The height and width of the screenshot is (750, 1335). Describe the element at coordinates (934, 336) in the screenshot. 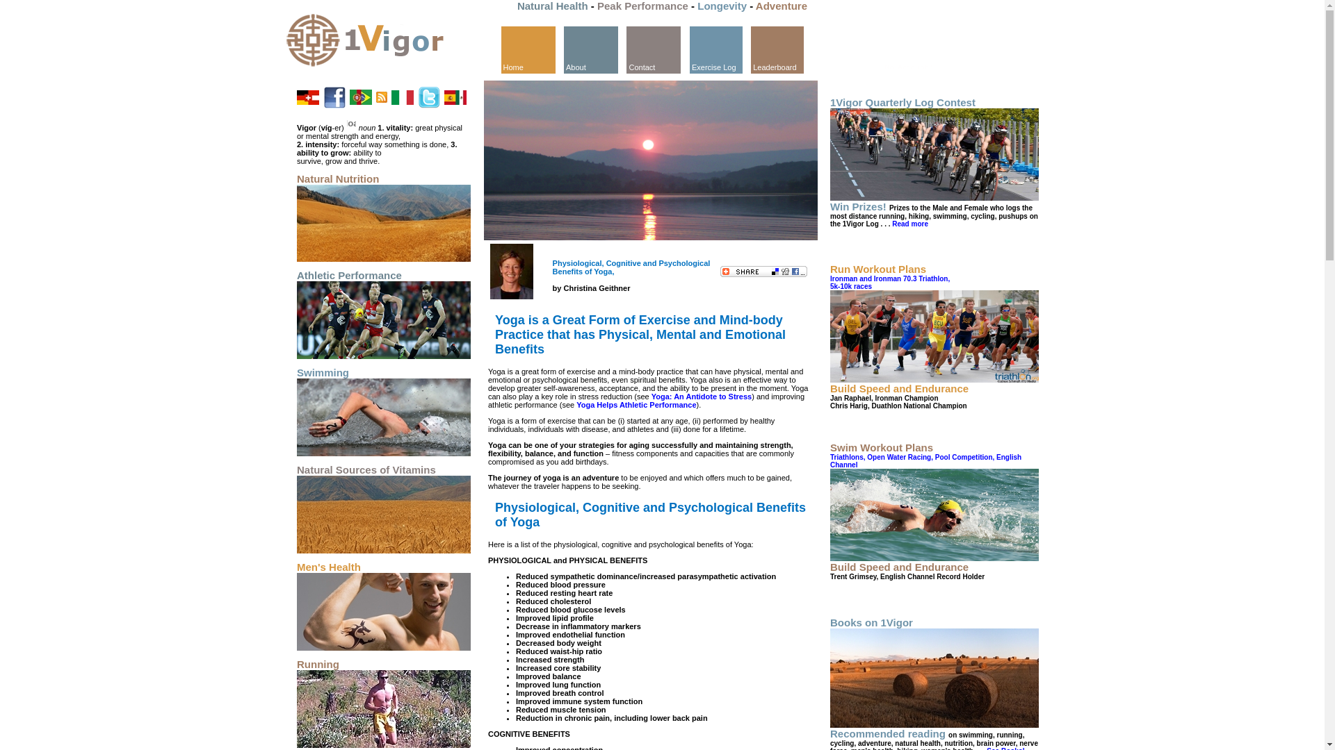

I see `2008 ITU Duathlon World Championship in Rimini, Italy` at that location.